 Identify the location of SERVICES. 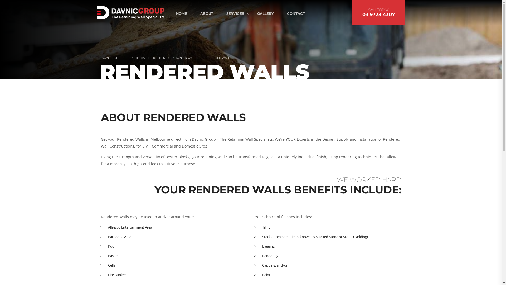
(235, 13).